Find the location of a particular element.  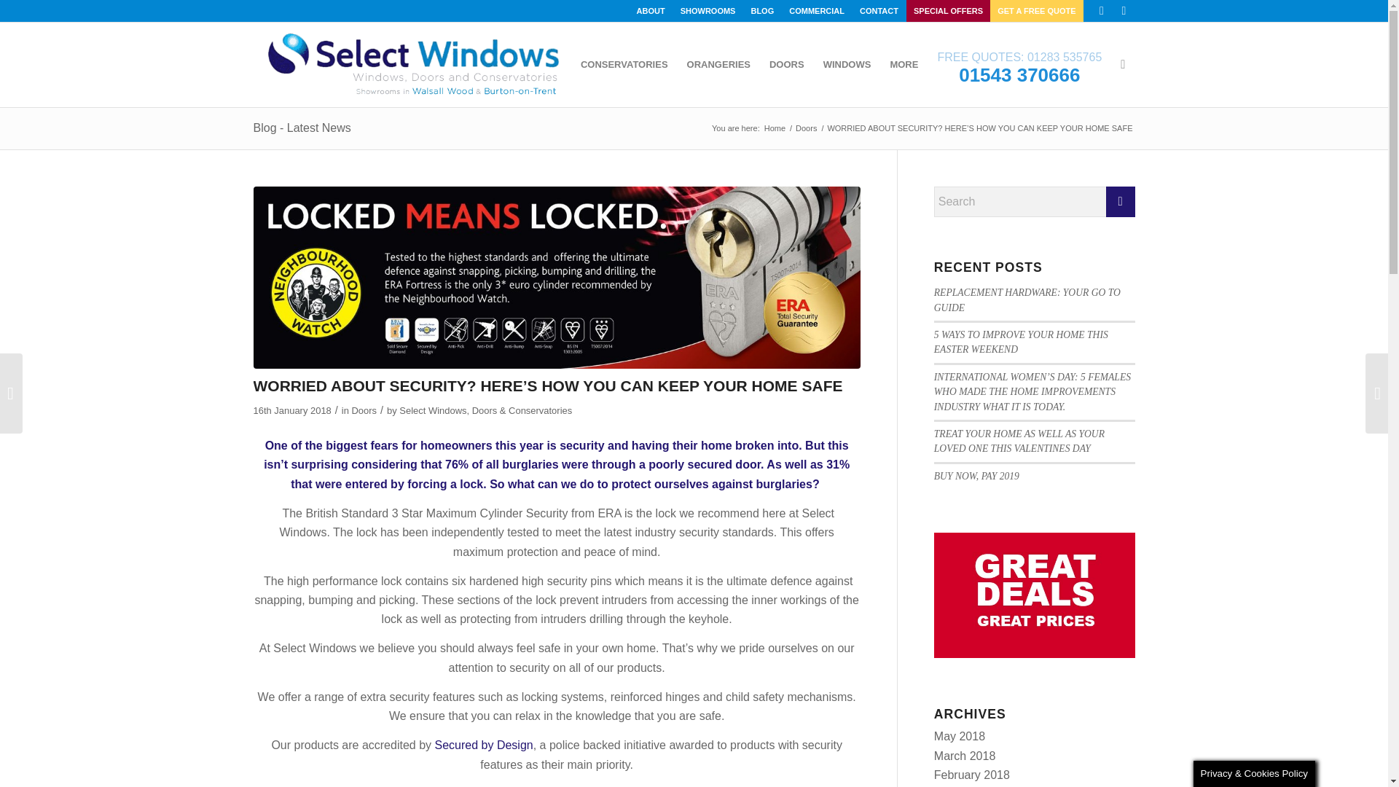

Permanent Link: Blog - Latest News is located at coordinates (302, 128).